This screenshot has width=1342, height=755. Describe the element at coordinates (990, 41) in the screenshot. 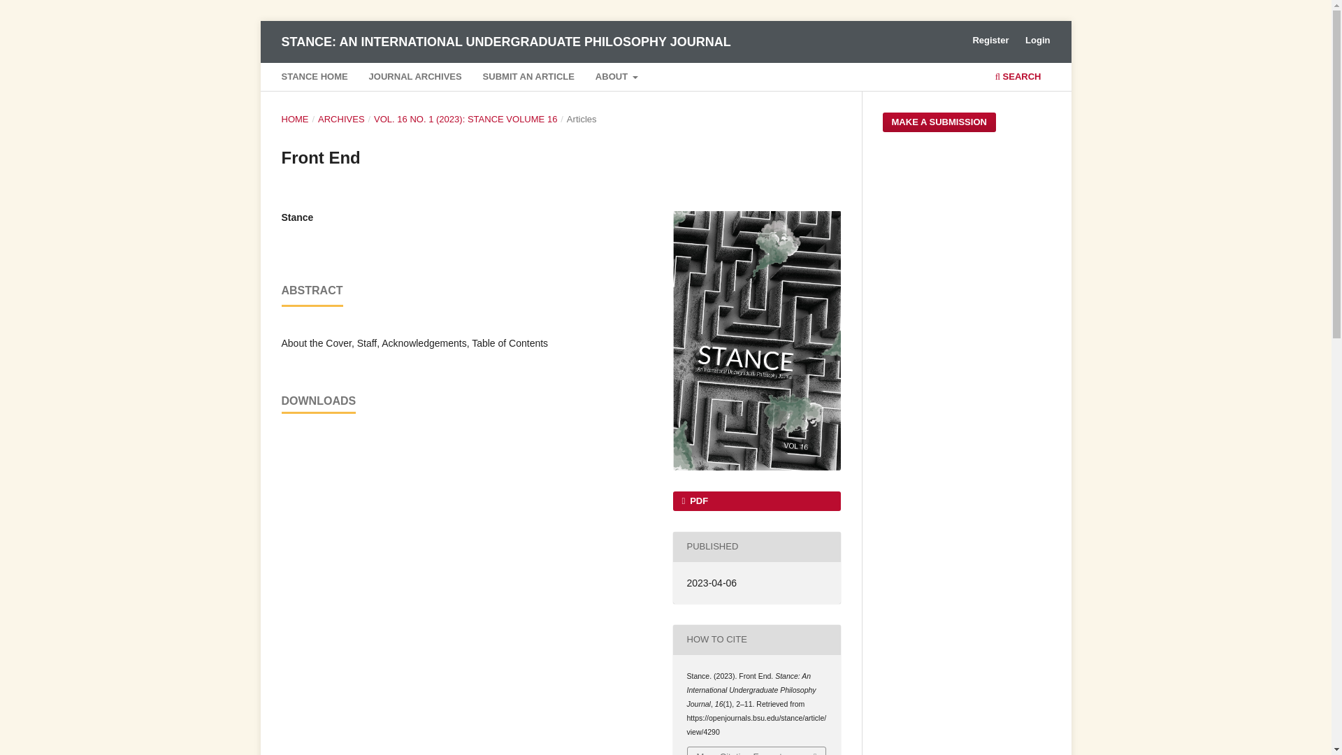

I see `Register` at that location.